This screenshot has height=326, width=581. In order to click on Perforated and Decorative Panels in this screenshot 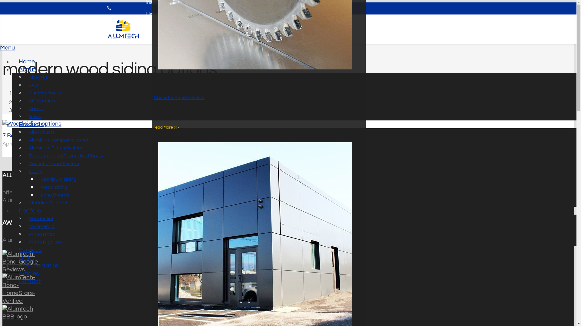, I will do `click(66, 156)`.